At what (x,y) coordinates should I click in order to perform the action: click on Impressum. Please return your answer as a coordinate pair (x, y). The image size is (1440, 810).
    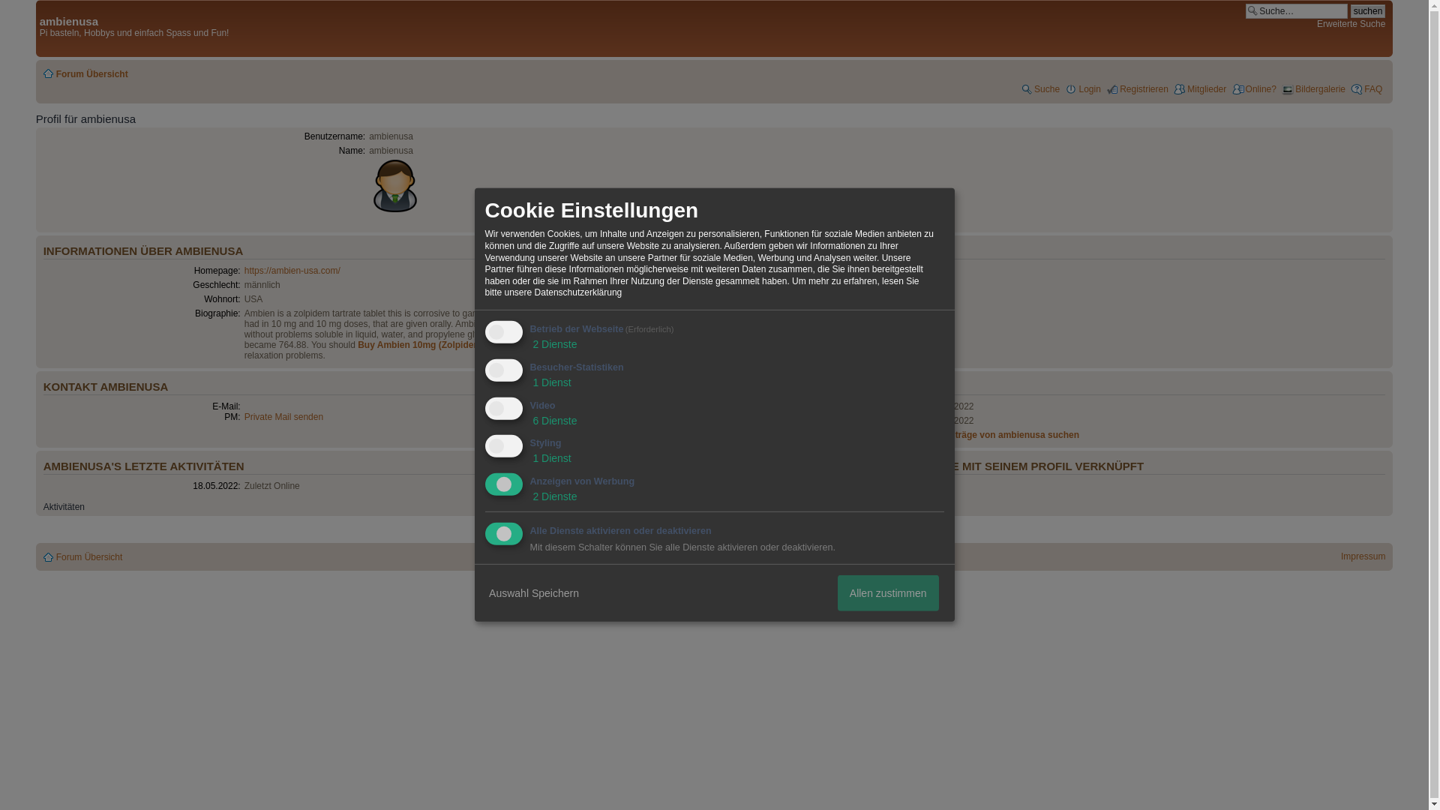
    Looking at the image, I should click on (1363, 556).